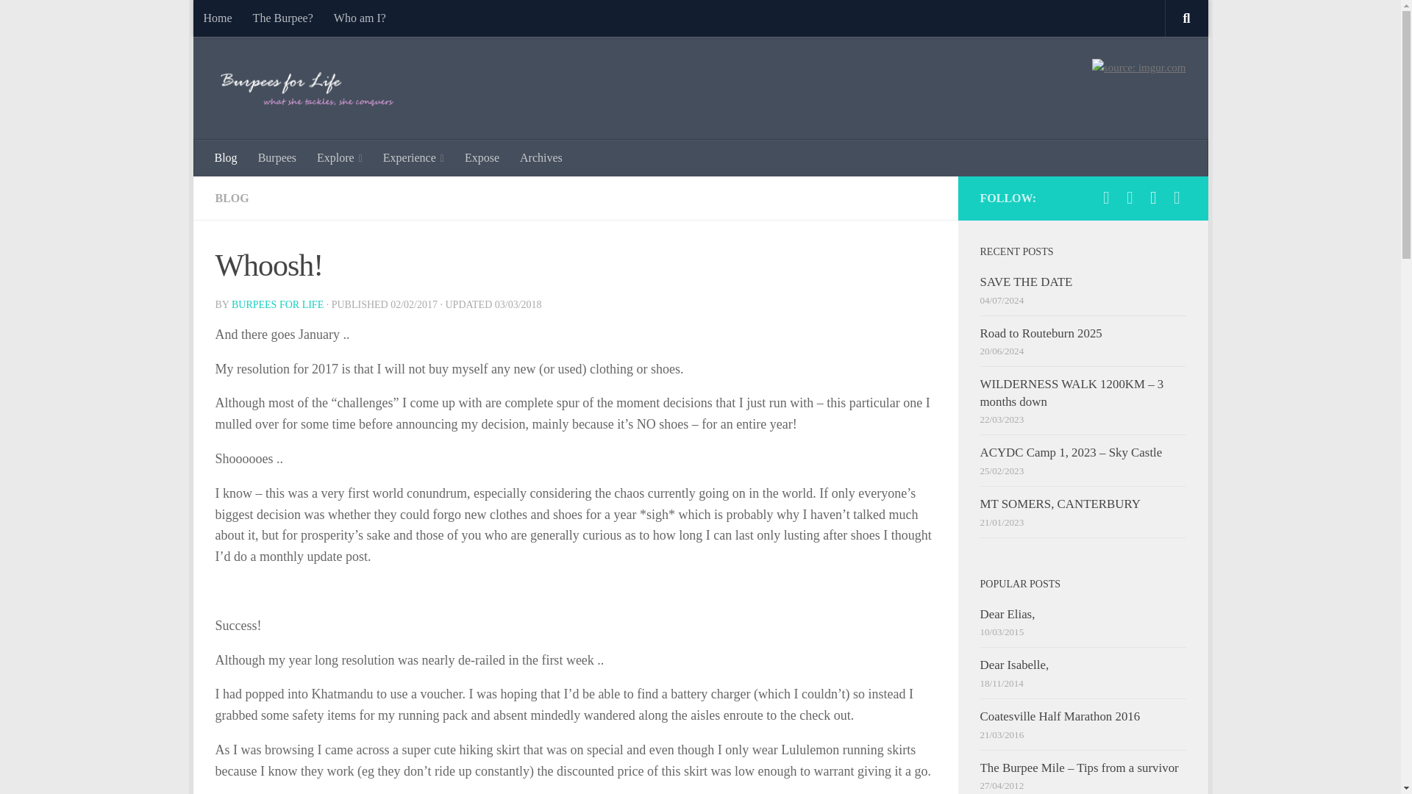 This screenshot has width=1412, height=794. What do you see at coordinates (360, 18) in the screenshot?
I see `Who am I?` at bounding box center [360, 18].